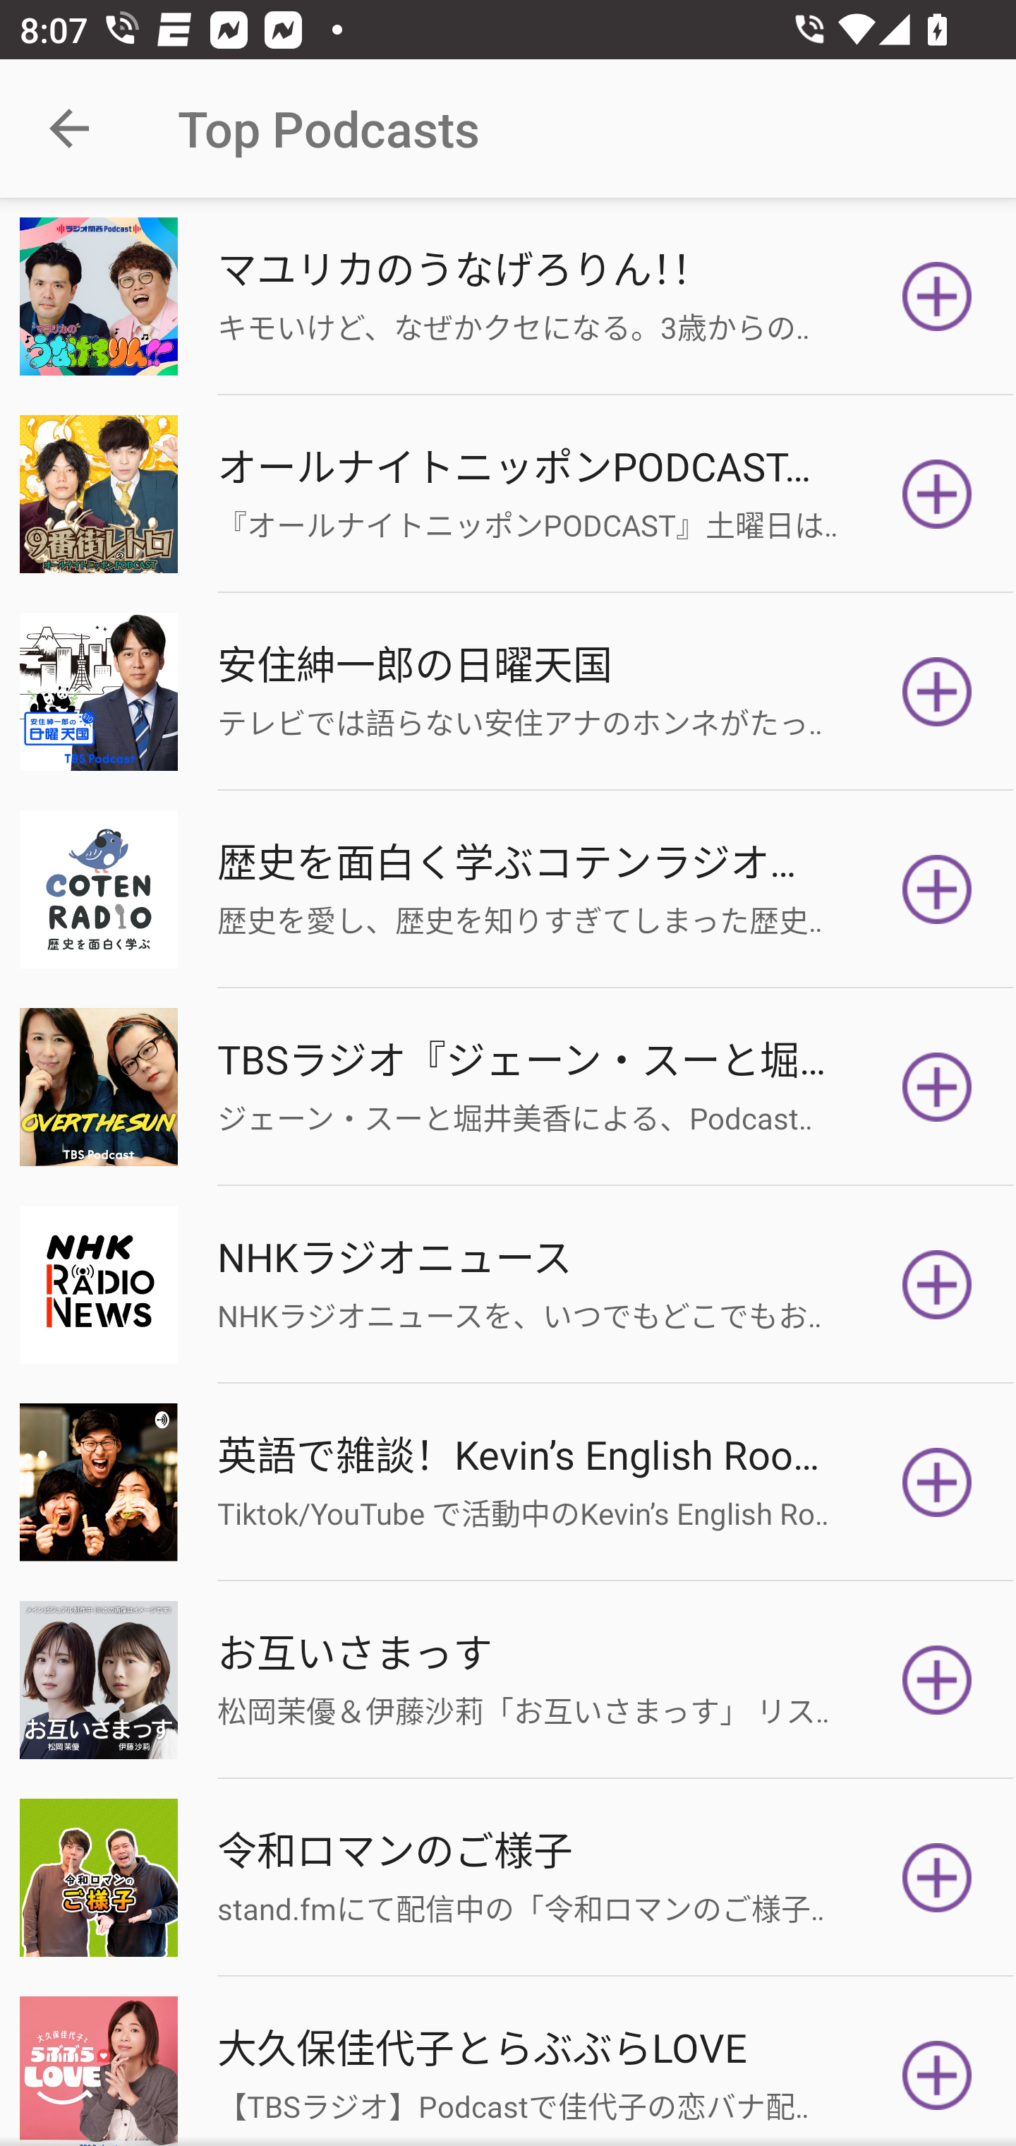 This screenshot has height=2146, width=1016. Describe the element at coordinates (937, 1680) in the screenshot. I see `Subscribe` at that location.